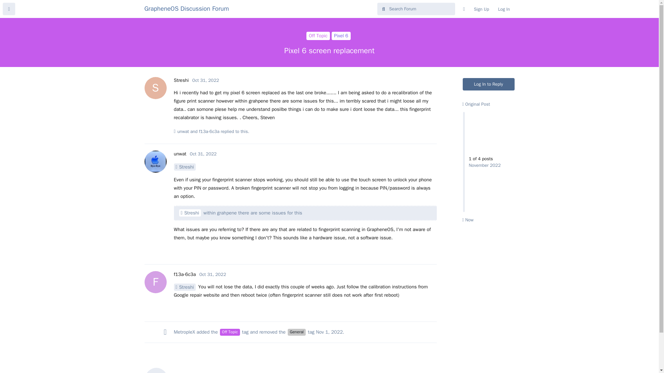 This screenshot has height=373, width=664. Describe the element at coordinates (209, 131) in the screenshot. I see `Monday, October 31, 2022 11:05 PM` at that location.